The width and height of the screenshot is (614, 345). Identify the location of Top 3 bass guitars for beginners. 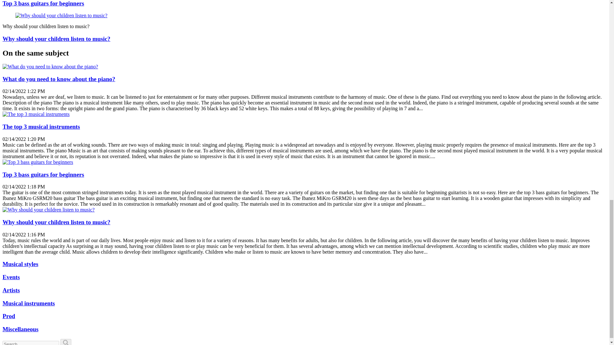
(43, 3).